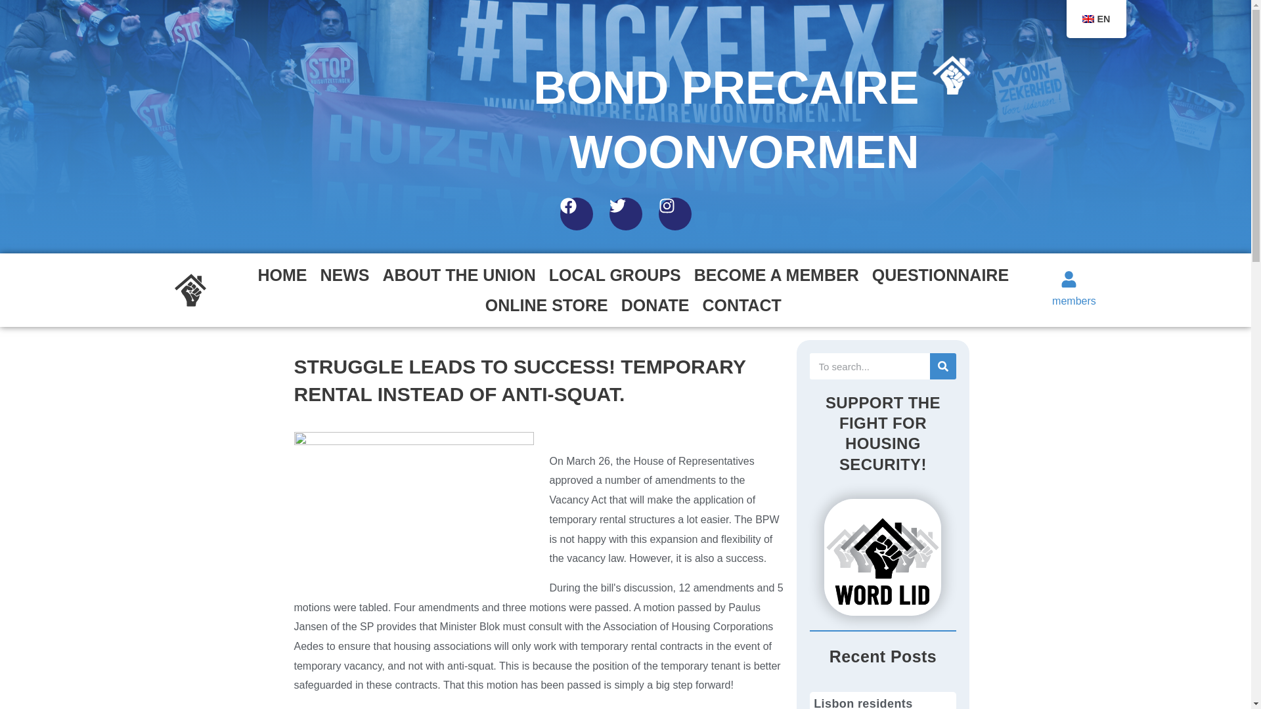 The width and height of the screenshot is (1261, 709). What do you see at coordinates (675, 214) in the screenshot?
I see `Instagram` at bounding box center [675, 214].